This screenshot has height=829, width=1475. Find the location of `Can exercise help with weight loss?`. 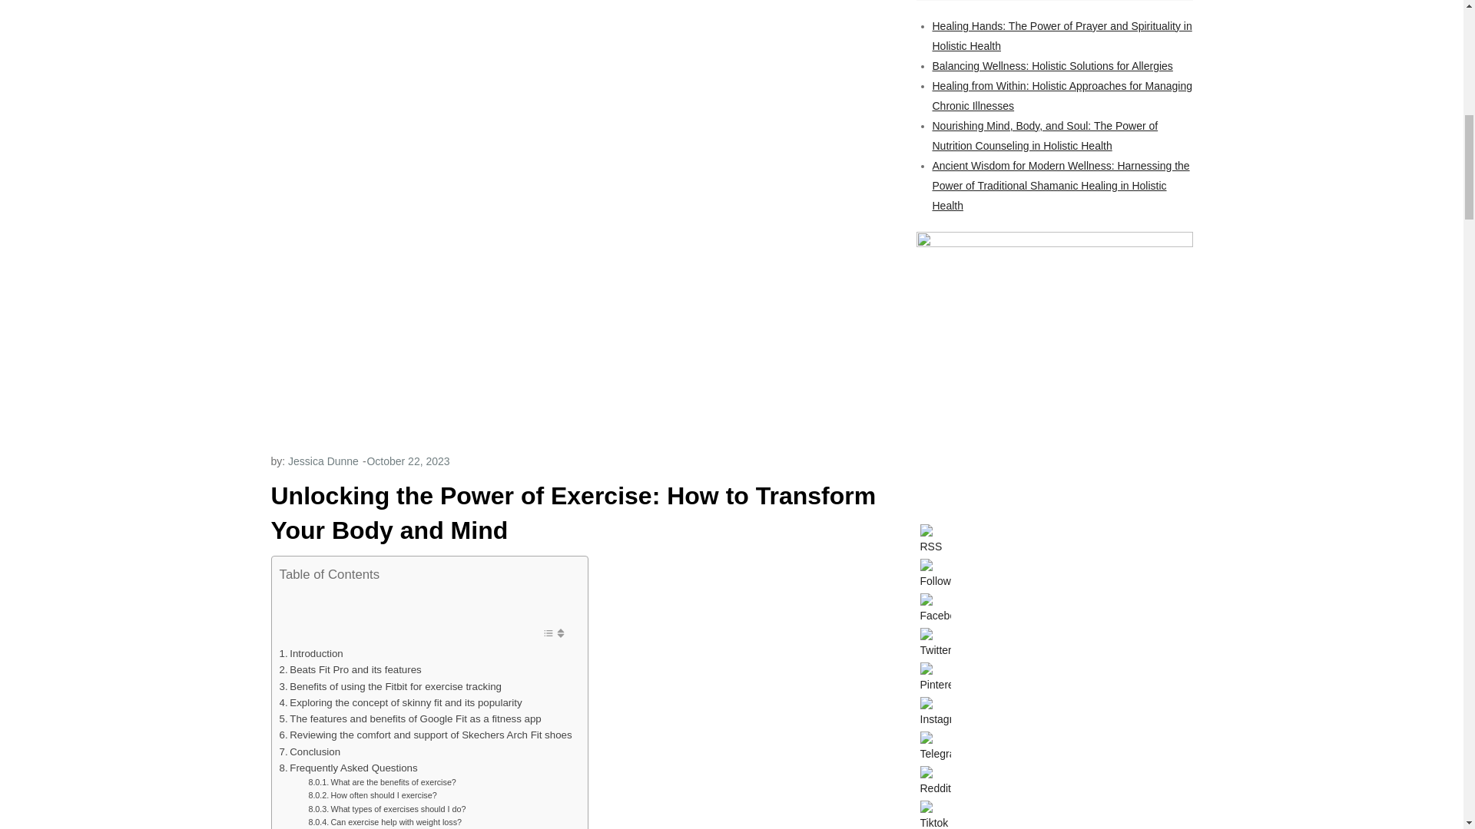

Can exercise help with weight loss? is located at coordinates (384, 822).